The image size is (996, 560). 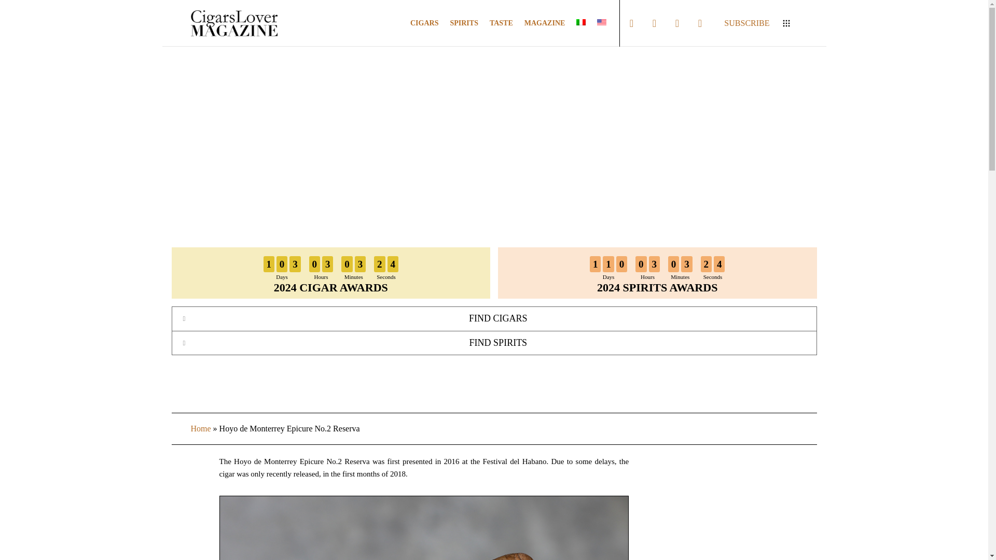 I want to click on MAGAZINE, so click(x=539, y=23).